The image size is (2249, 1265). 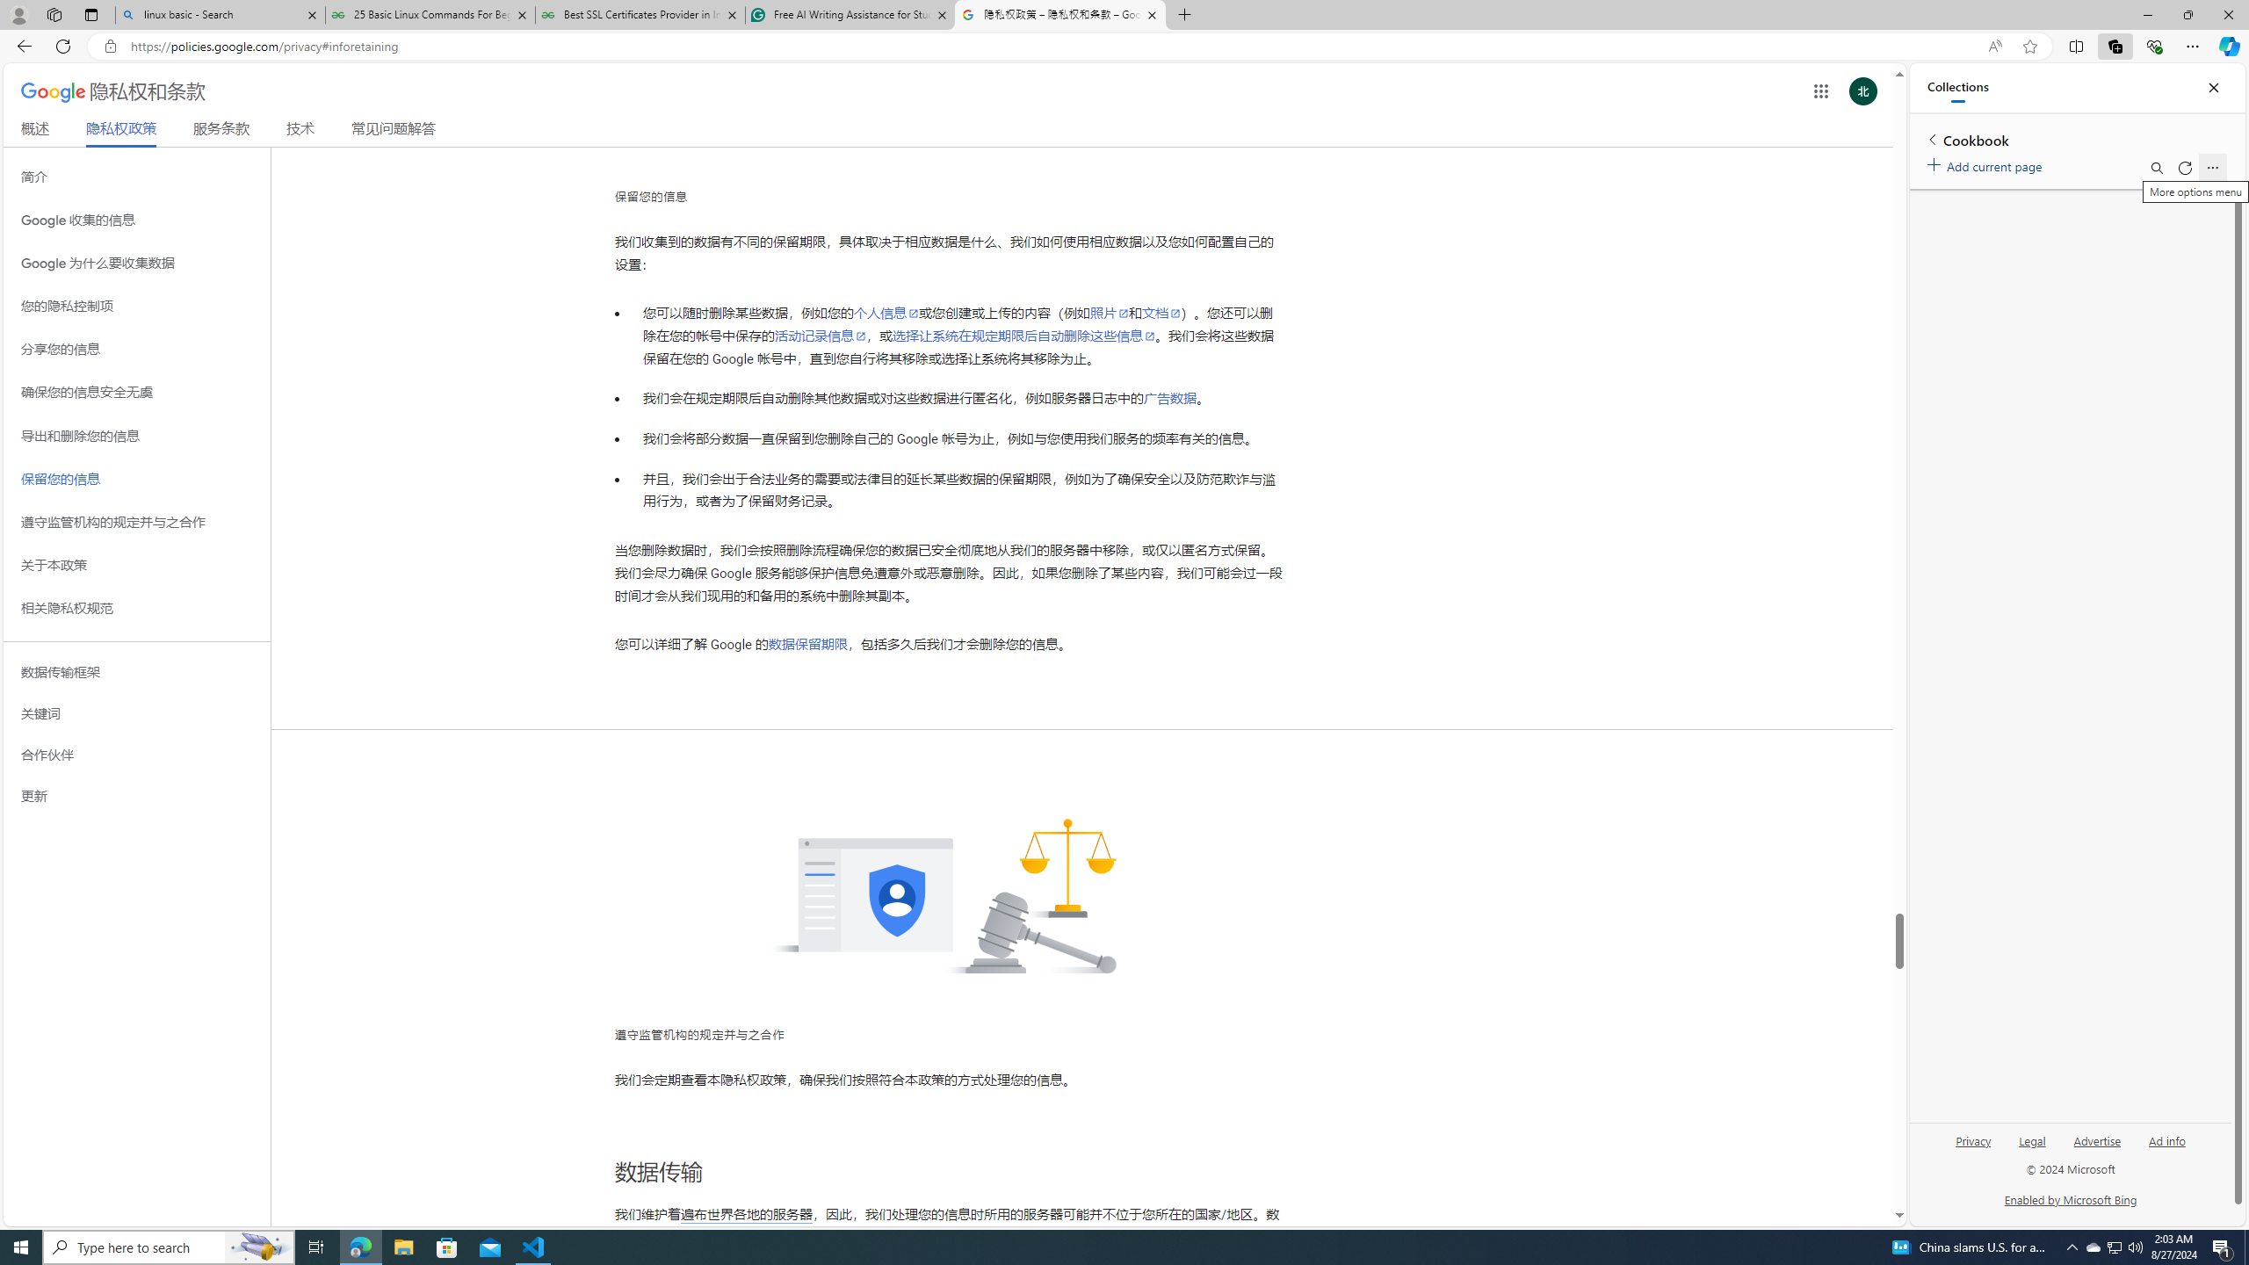 I want to click on 25 Basic Linux Commands For Beginners - GeeksforGeeks, so click(x=429, y=15).